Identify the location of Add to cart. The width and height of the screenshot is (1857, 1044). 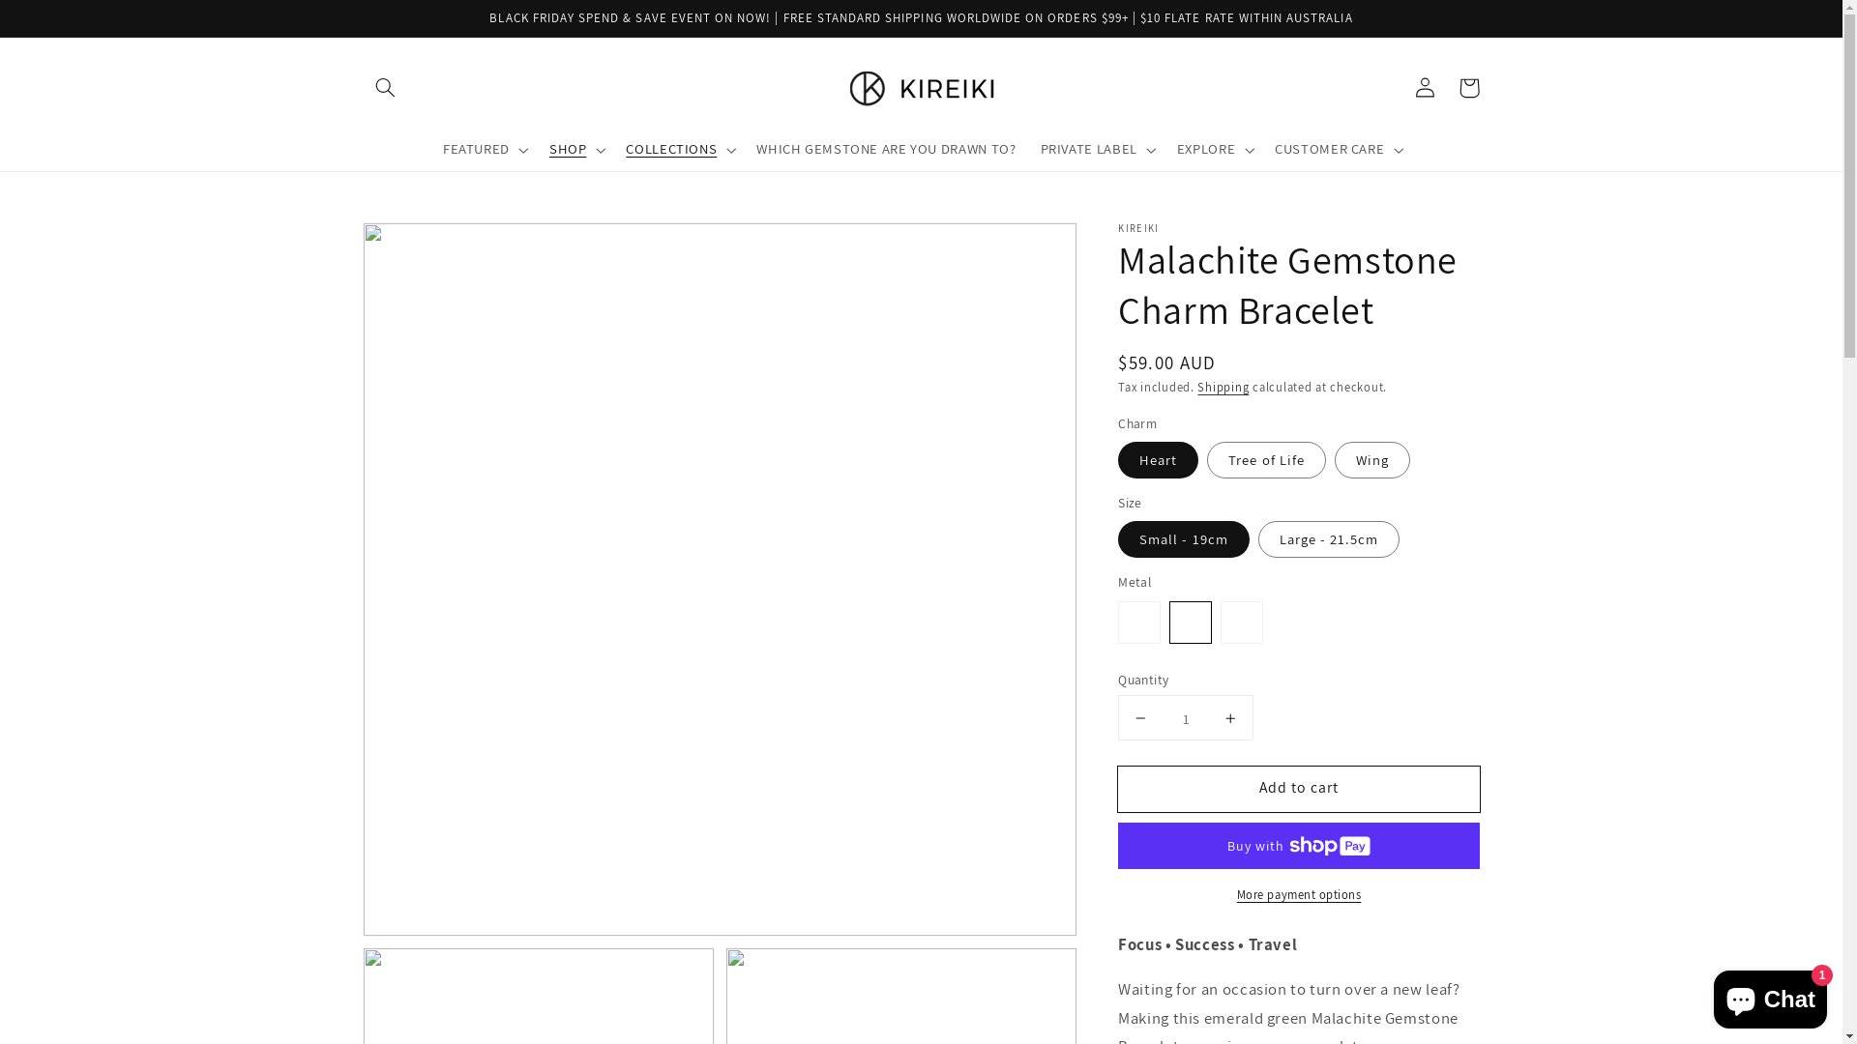
(1299, 789).